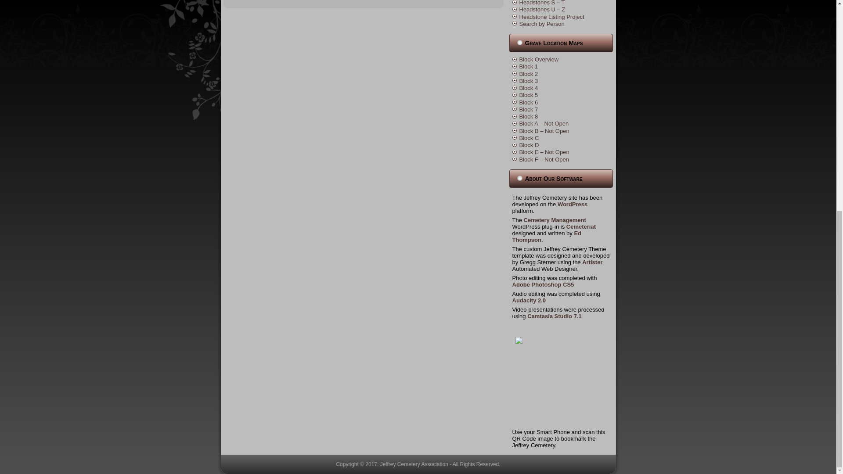 This screenshot has height=474, width=843. What do you see at coordinates (528, 102) in the screenshot?
I see `Block 6` at bounding box center [528, 102].